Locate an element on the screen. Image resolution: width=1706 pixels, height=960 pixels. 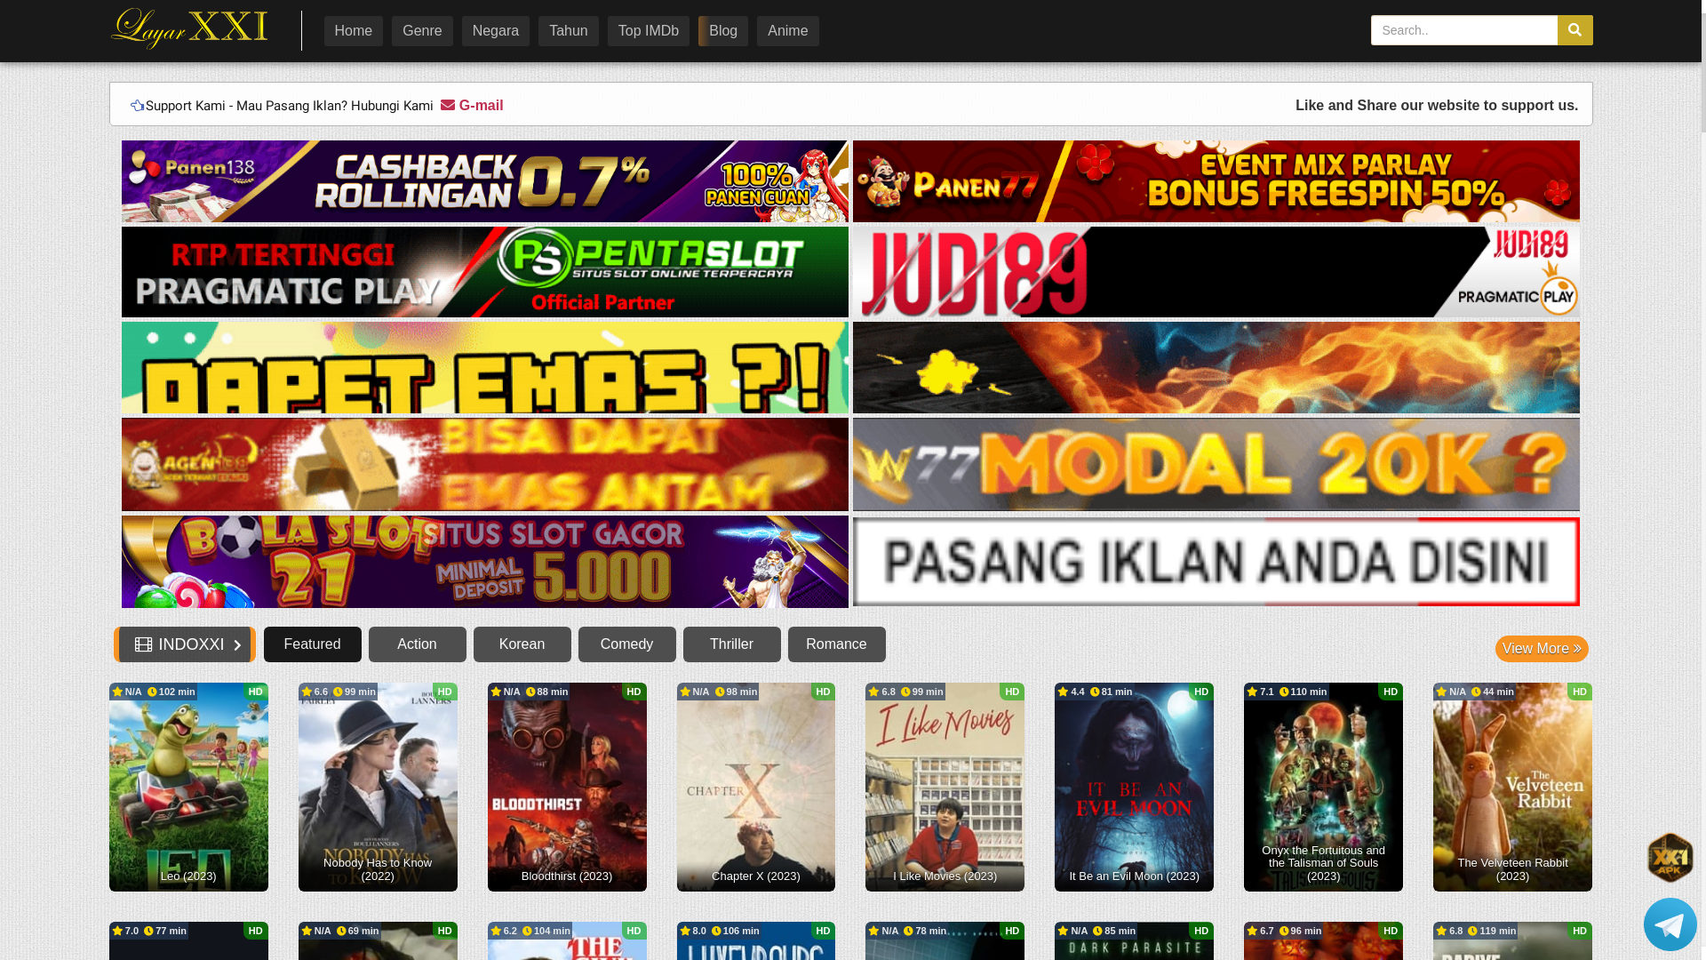
Asu138 is located at coordinates (485, 368).